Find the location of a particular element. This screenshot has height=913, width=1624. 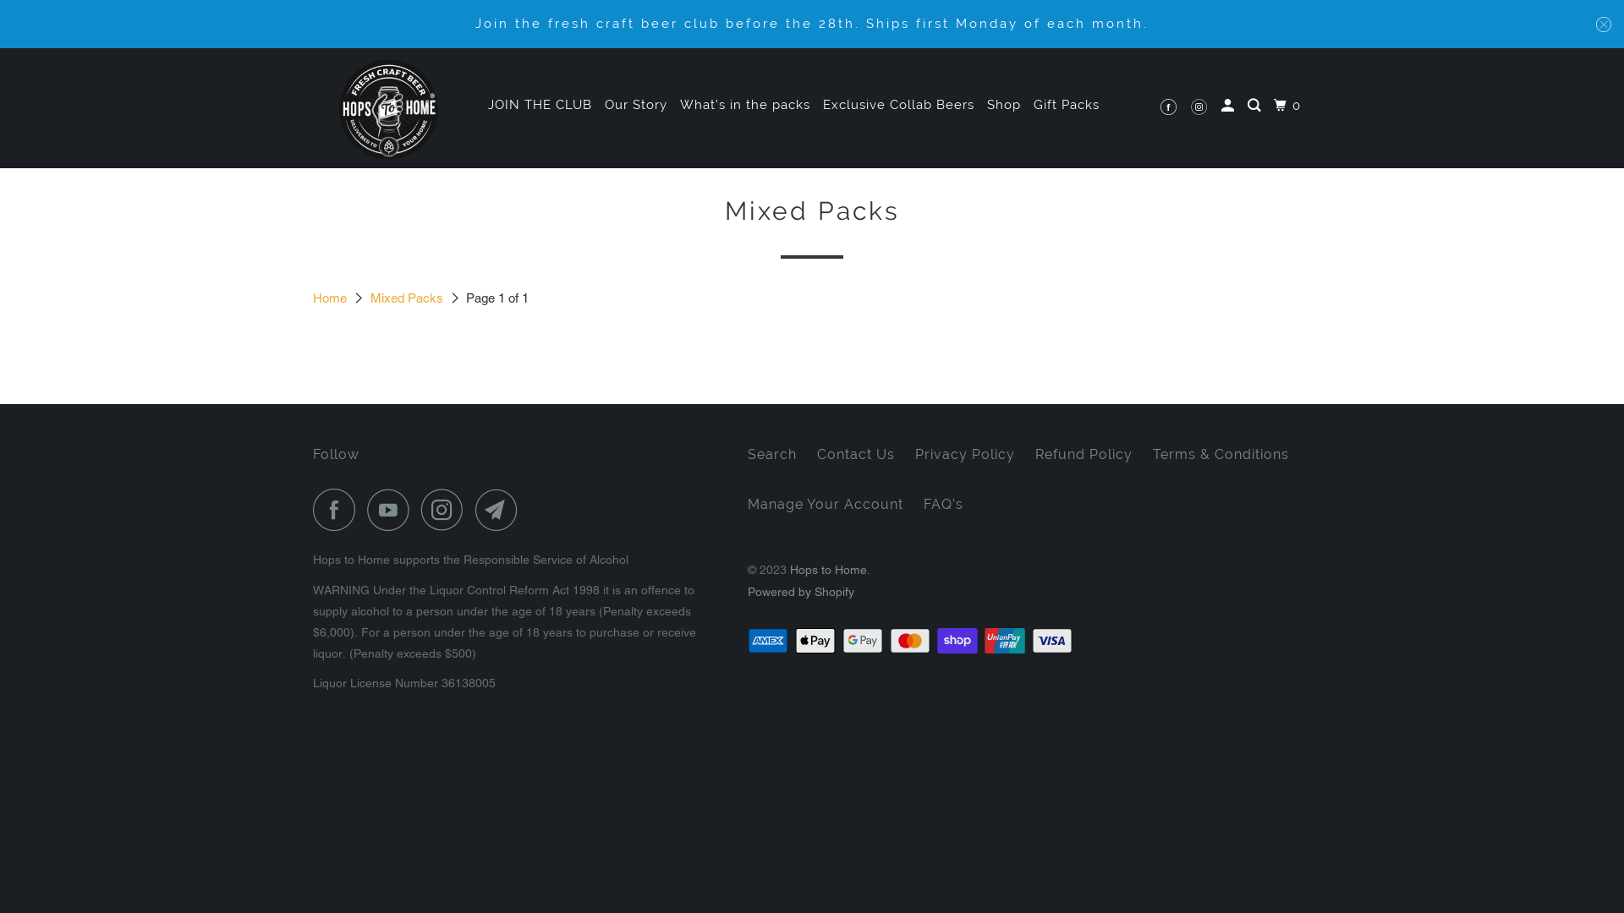

Privacy Policy is located at coordinates (965, 455).